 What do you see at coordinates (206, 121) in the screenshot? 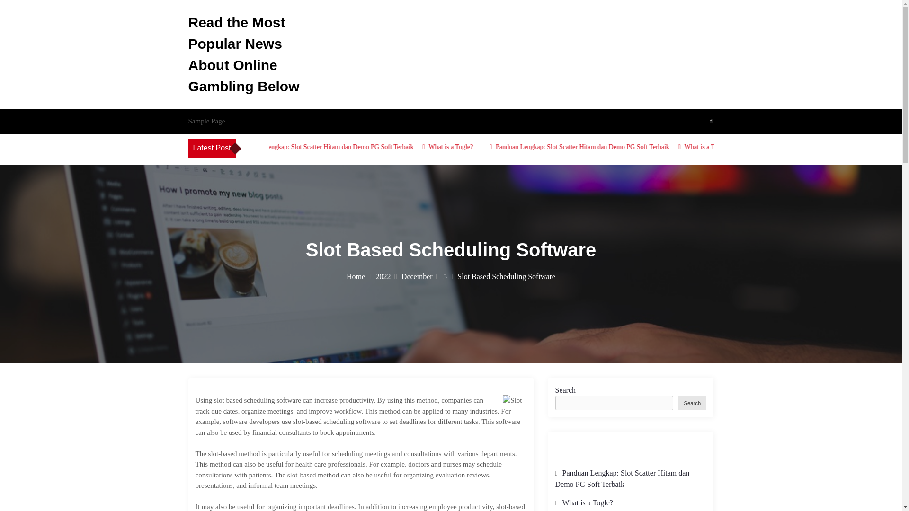
I see `Sample Page` at bounding box center [206, 121].